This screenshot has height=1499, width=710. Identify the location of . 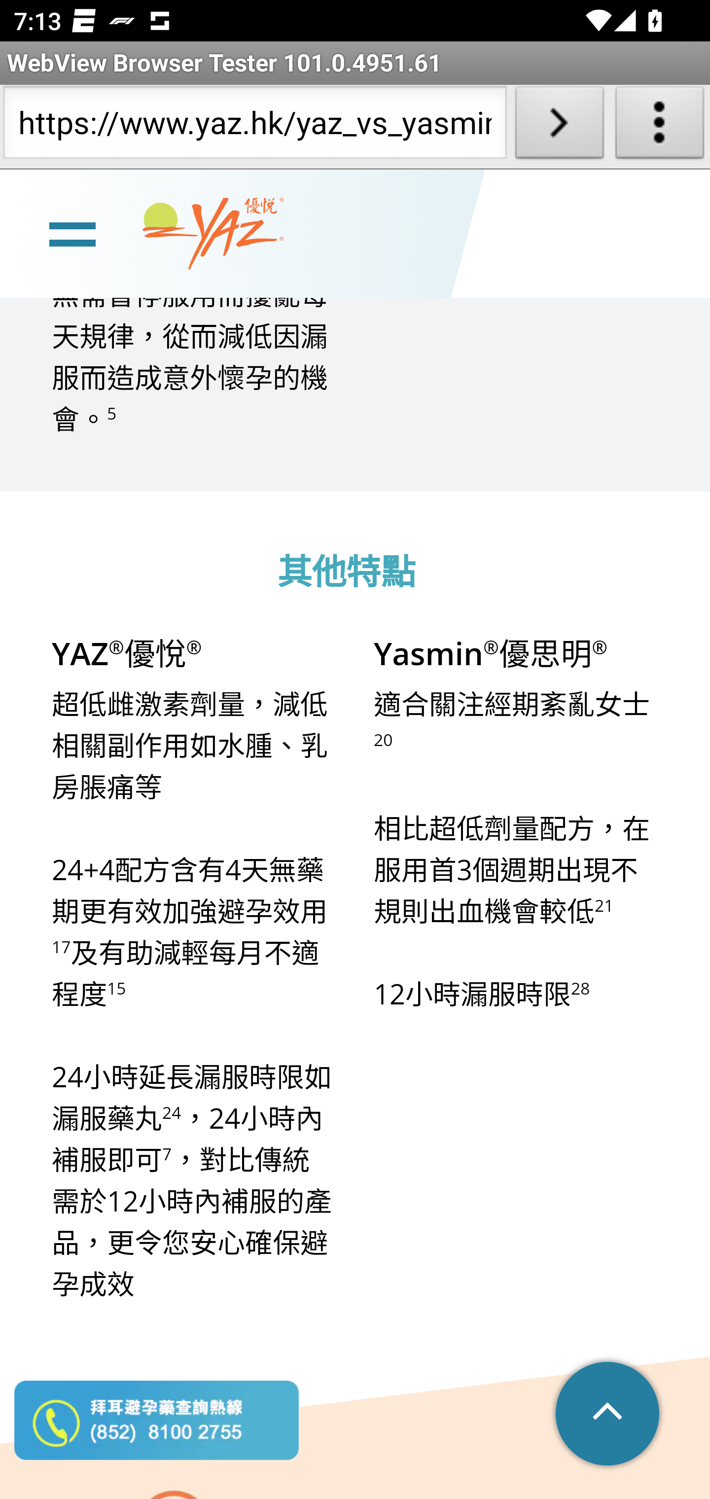
(608, 1415).